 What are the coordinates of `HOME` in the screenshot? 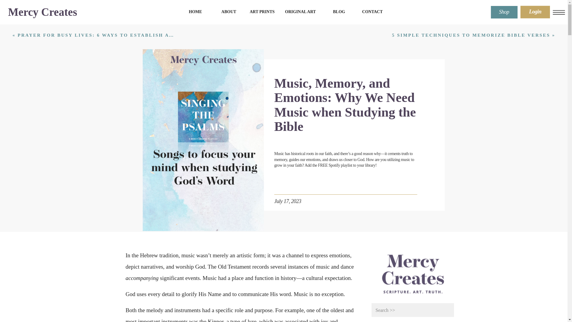 It's located at (195, 12).